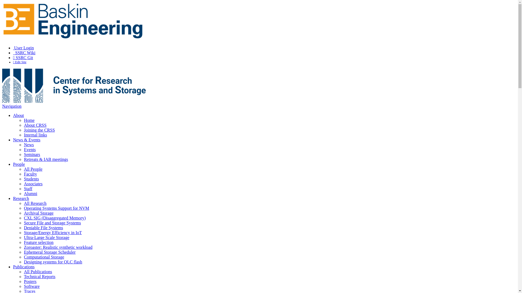 The width and height of the screenshot is (522, 293). I want to click on Ultra-Large Scale Storage, so click(47, 238).